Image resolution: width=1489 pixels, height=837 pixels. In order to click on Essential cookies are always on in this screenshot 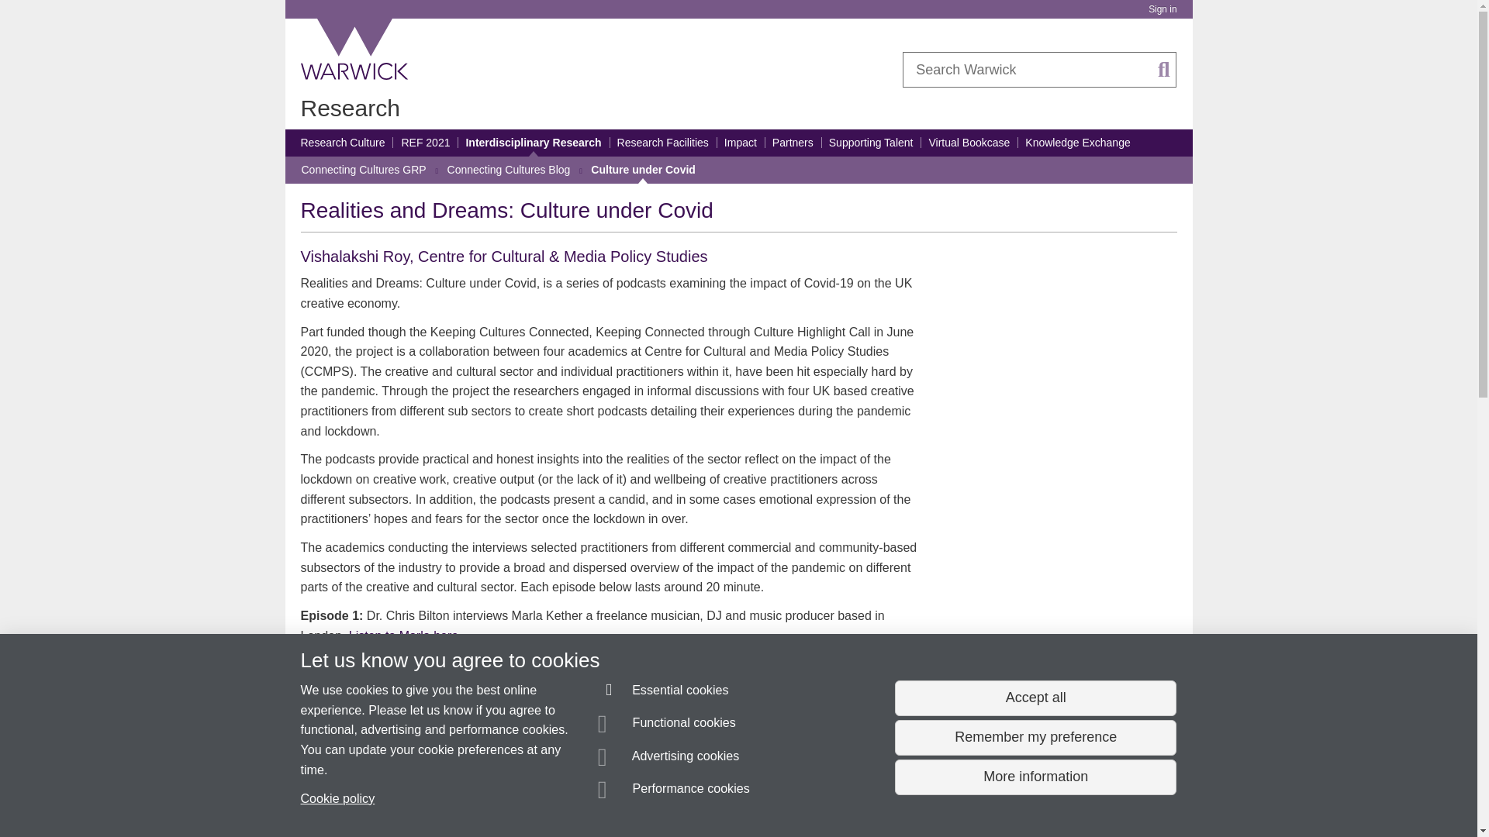, I will do `click(664, 693)`.